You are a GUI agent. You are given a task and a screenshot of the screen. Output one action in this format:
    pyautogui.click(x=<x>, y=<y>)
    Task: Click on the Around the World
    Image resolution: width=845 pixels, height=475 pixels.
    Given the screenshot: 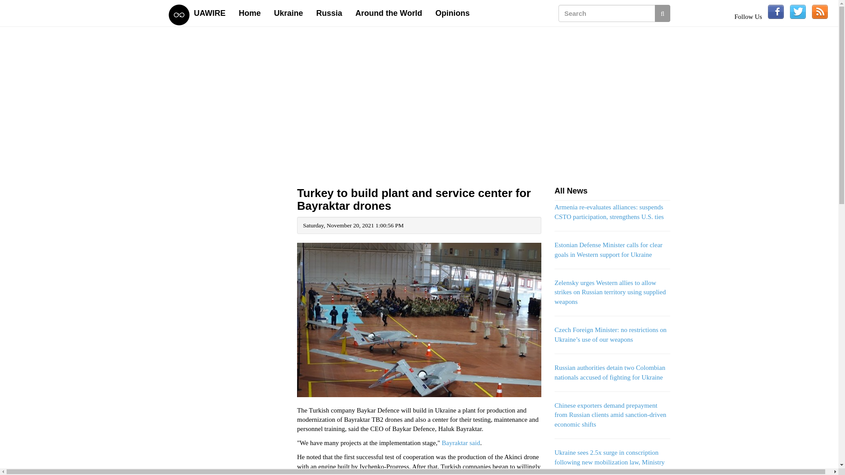 What is the action you would take?
    pyautogui.click(x=389, y=13)
    